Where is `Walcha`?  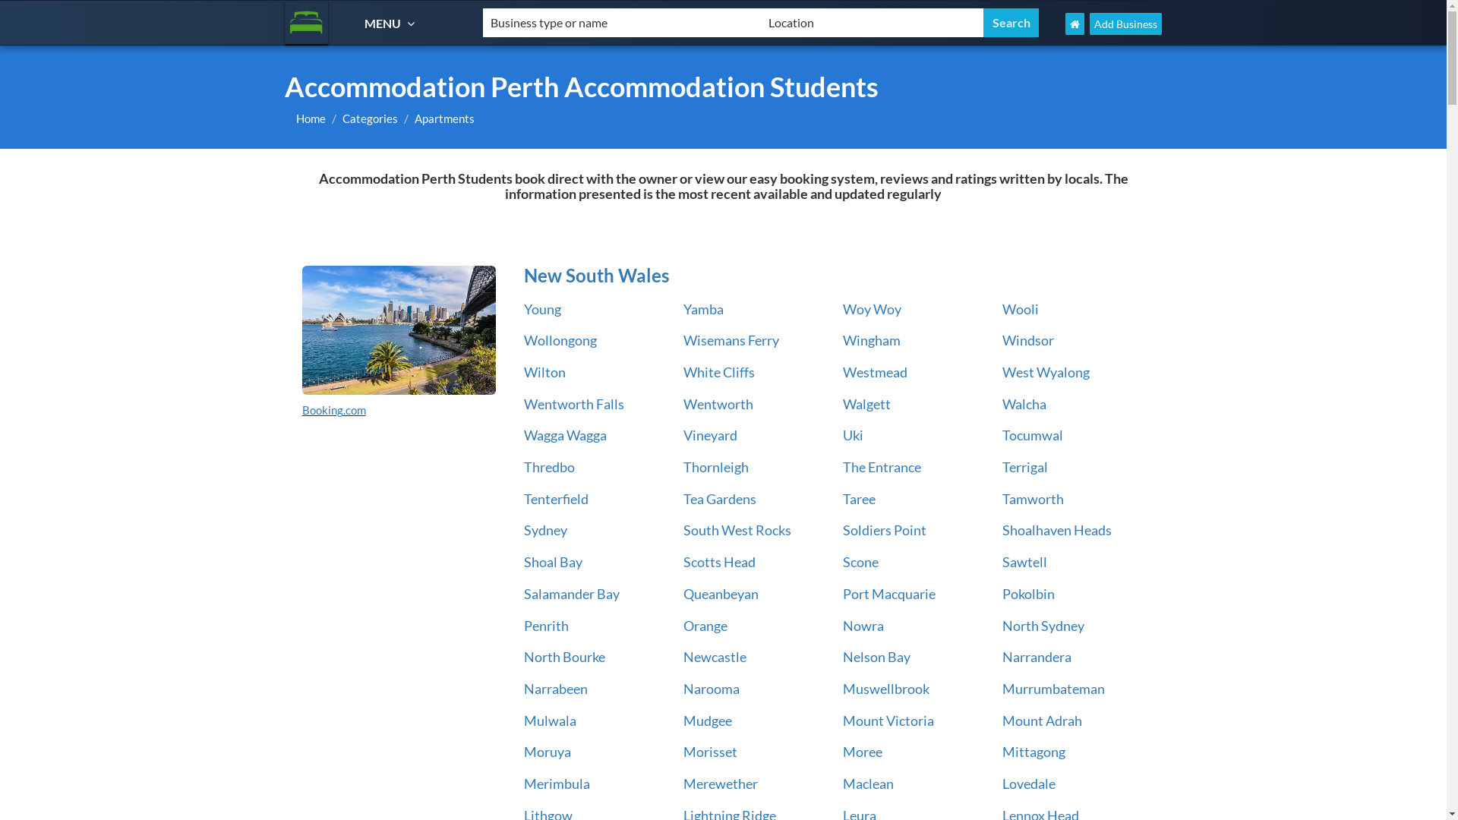
Walcha is located at coordinates (1024, 404).